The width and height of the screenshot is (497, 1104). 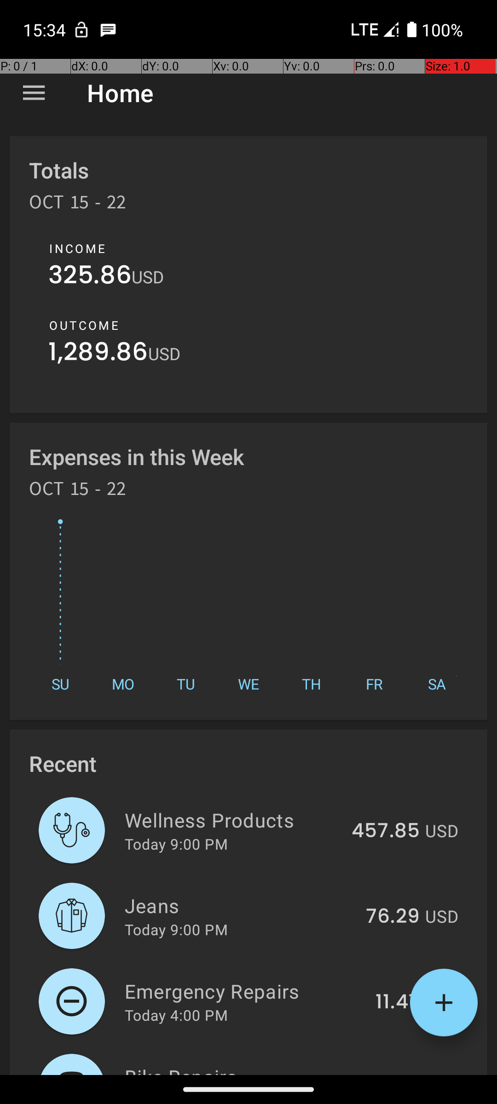 What do you see at coordinates (398, 1002) in the screenshot?
I see `11.47` at bounding box center [398, 1002].